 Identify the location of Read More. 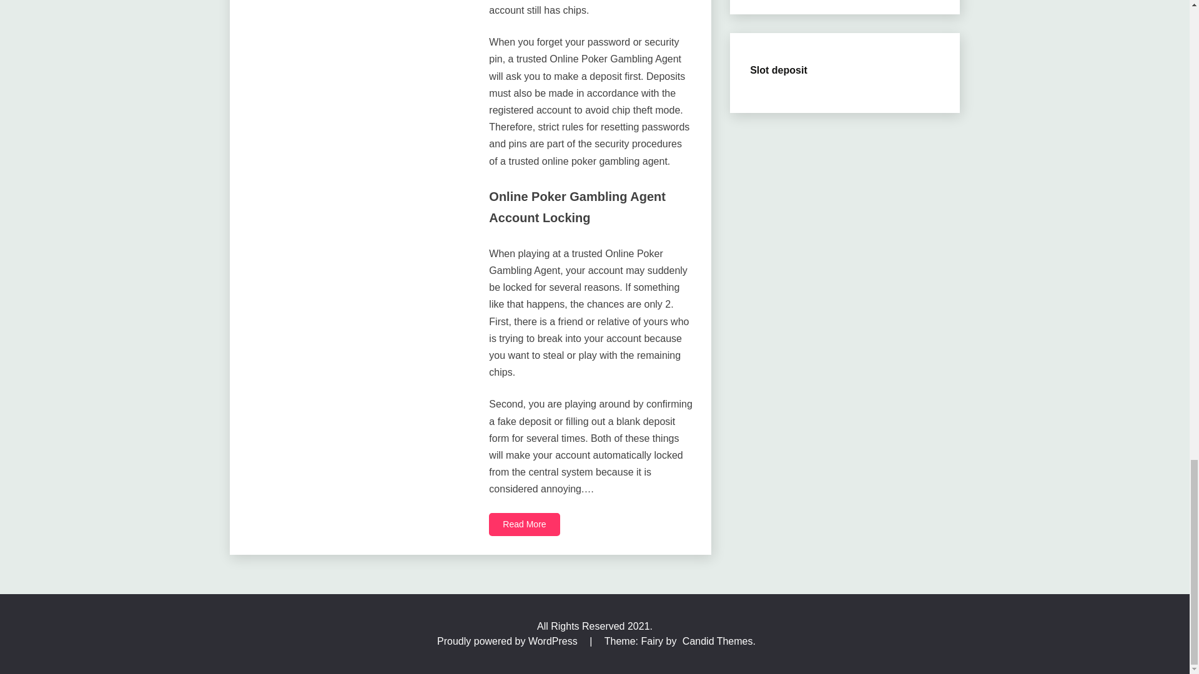
(525, 524).